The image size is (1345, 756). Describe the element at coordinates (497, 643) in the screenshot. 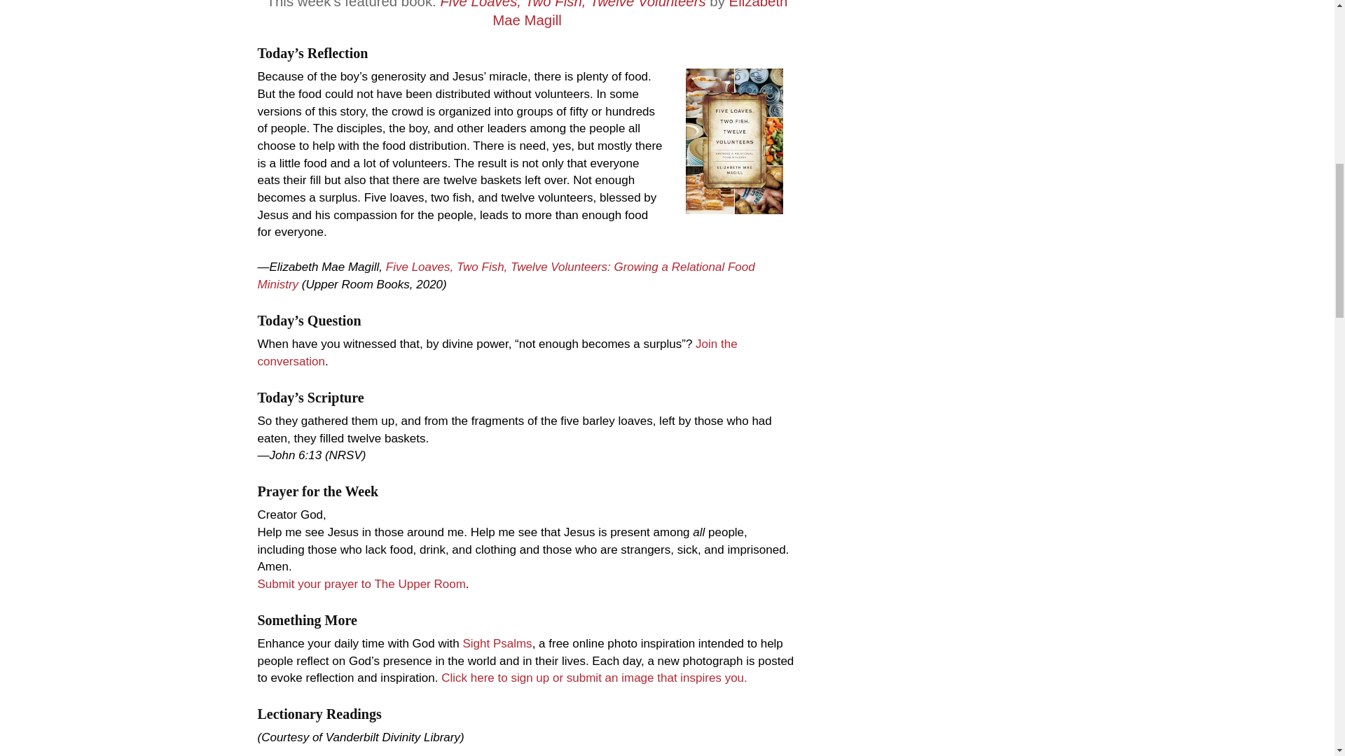

I see `Sight Psalms` at that location.